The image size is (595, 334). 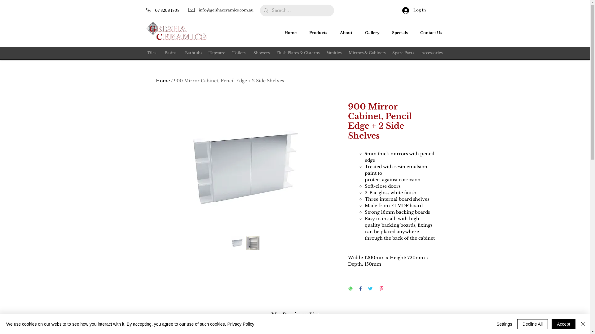 I want to click on Products, so click(x=320, y=33).